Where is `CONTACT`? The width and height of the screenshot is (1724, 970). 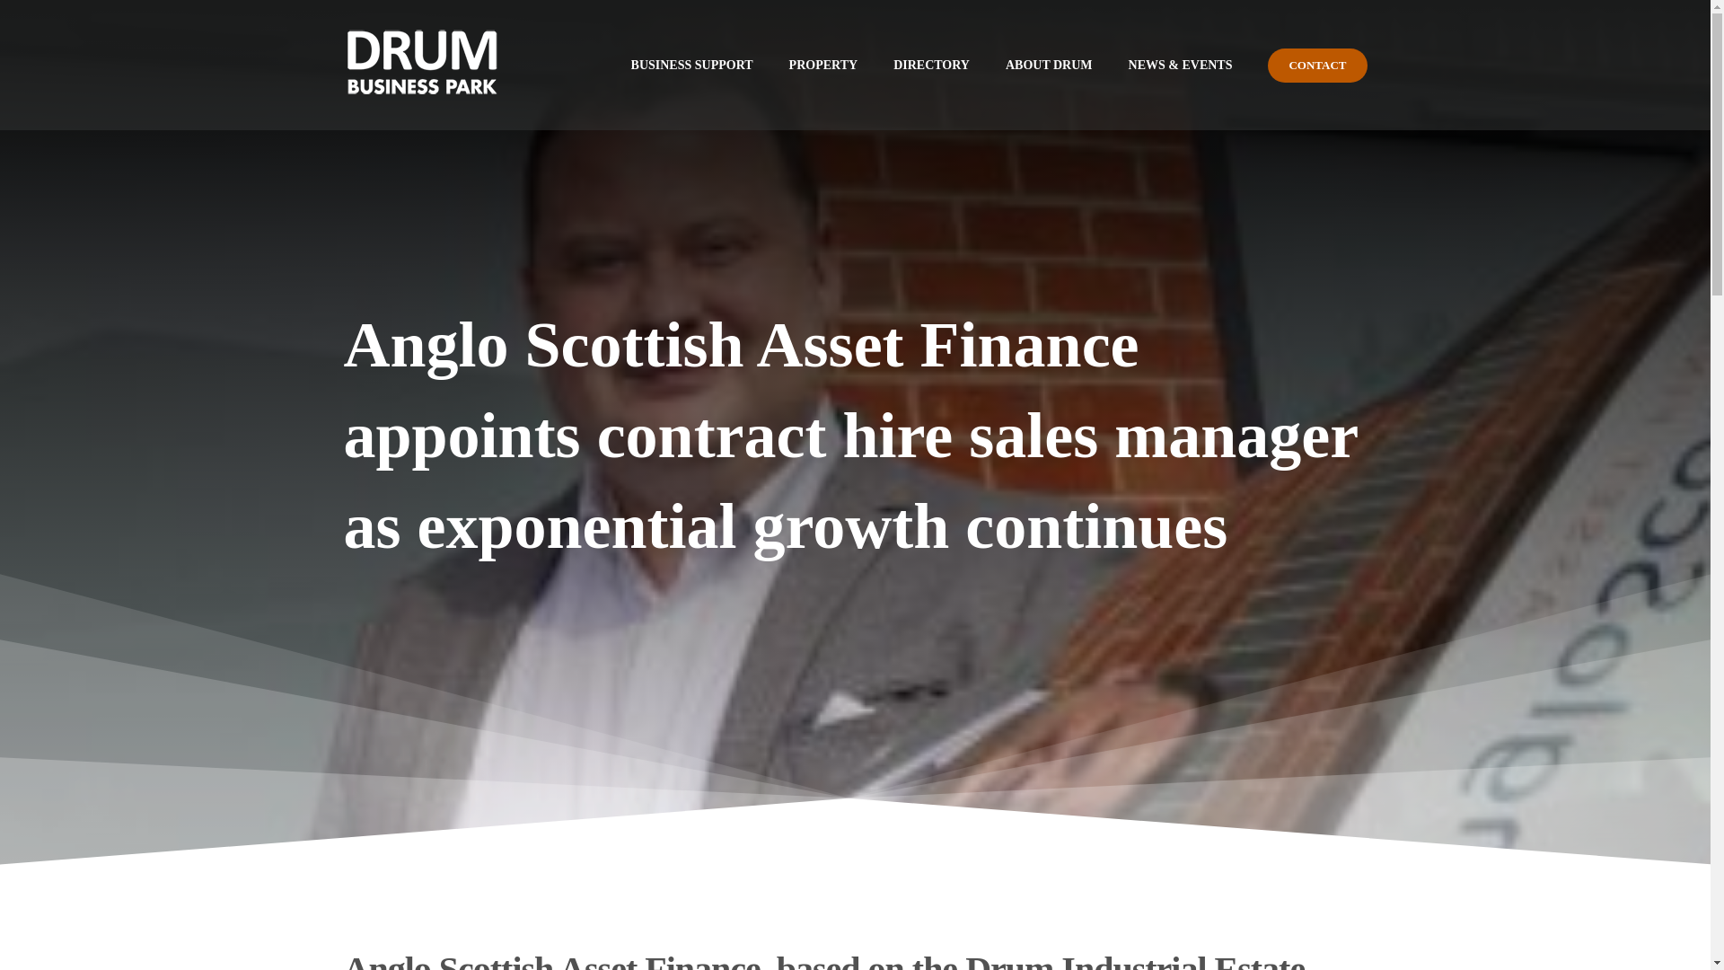 CONTACT is located at coordinates (1316, 65).